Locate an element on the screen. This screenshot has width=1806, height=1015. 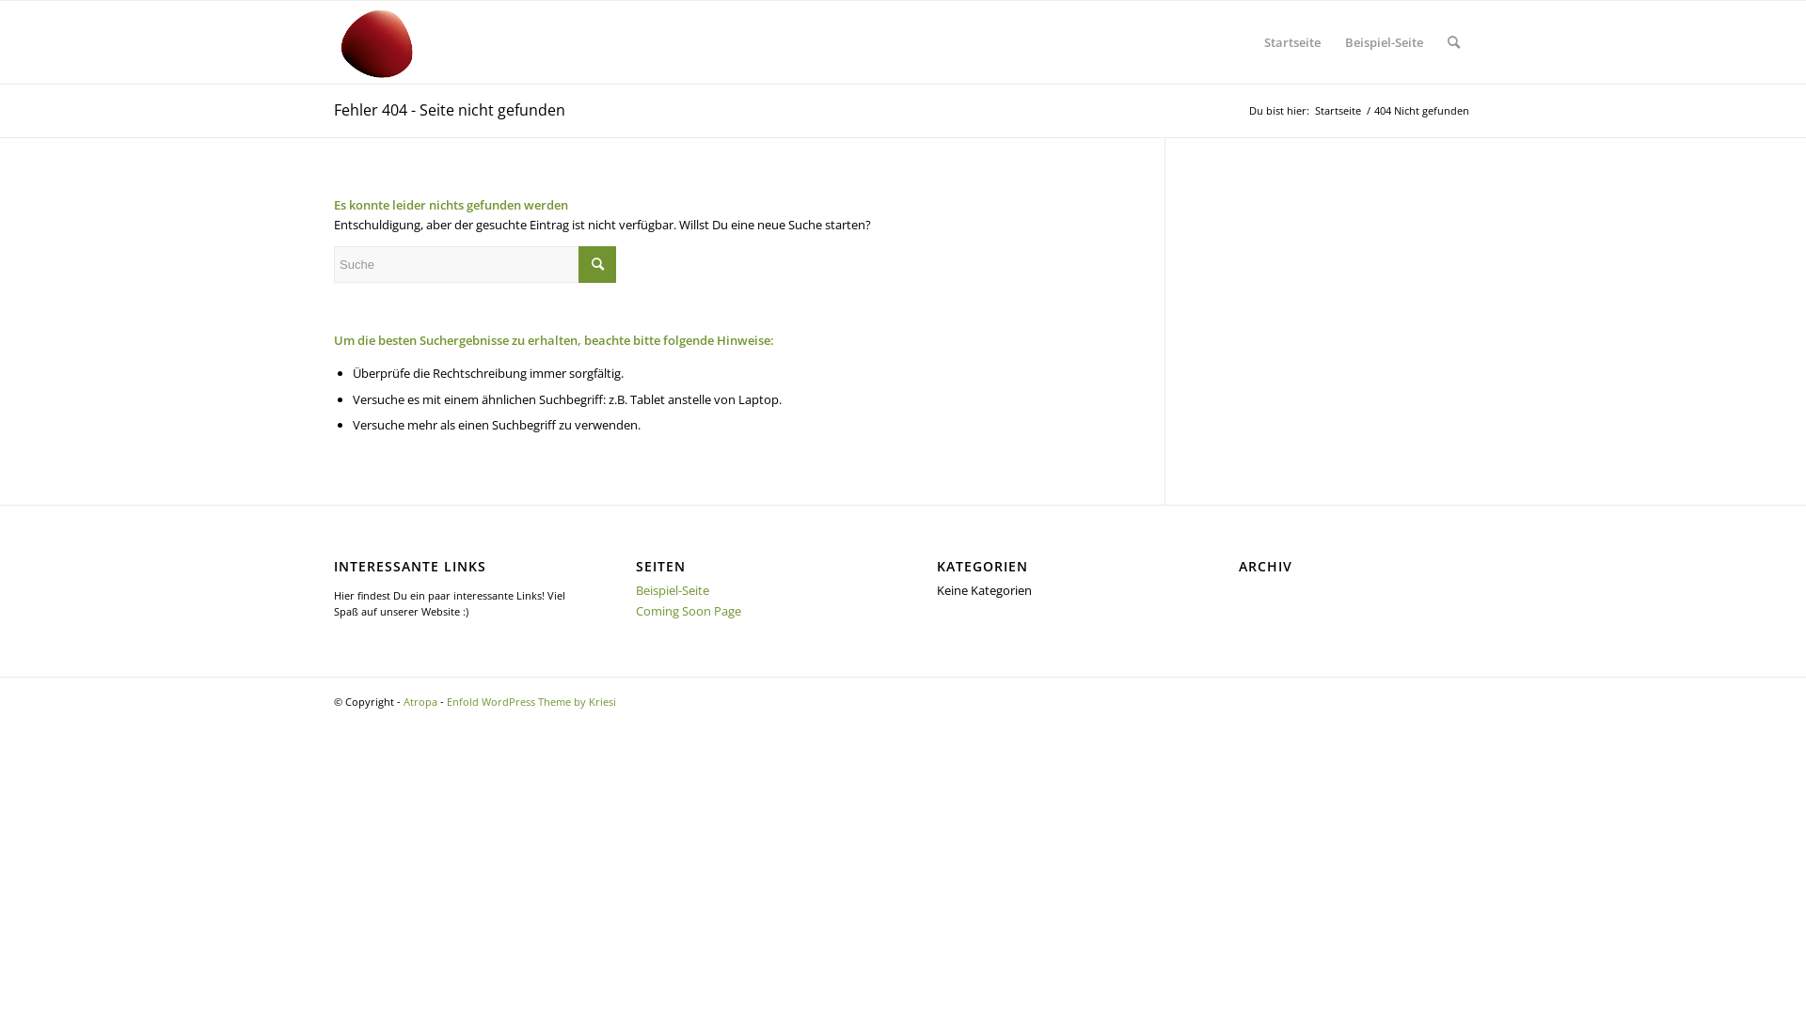
Atropa is located at coordinates (420, 701).